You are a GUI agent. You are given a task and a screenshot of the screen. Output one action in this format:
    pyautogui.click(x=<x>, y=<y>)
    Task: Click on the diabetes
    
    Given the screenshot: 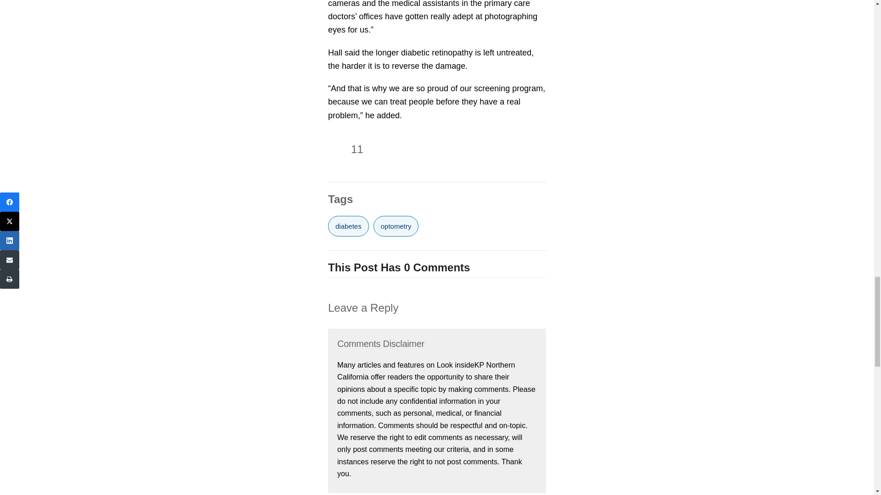 What is the action you would take?
    pyautogui.click(x=348, y=226)
    